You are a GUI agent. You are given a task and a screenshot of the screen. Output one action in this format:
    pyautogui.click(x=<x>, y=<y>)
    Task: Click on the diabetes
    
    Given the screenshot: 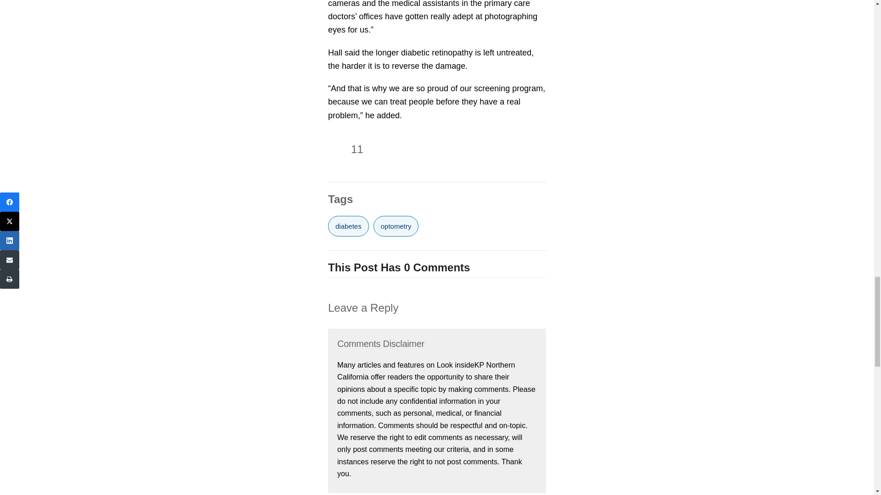 What is the action you would take?
    pyautogui.click(x=348, y=226)
    